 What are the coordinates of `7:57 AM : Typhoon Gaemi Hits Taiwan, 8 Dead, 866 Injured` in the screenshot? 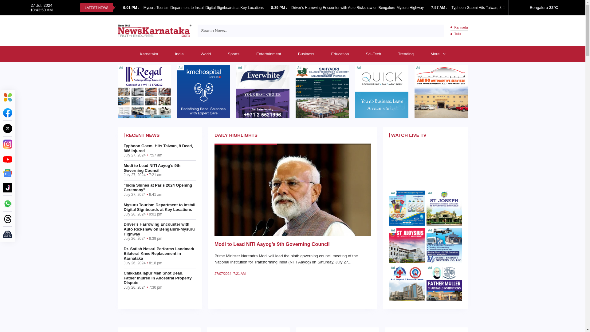 It's located at (481, 7).